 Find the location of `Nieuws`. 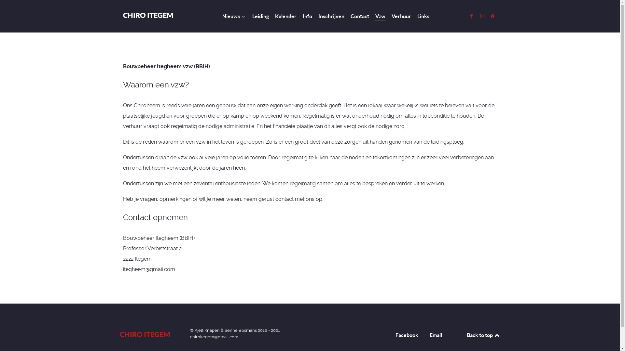

Nieuws is located at coordinates (234, 17).